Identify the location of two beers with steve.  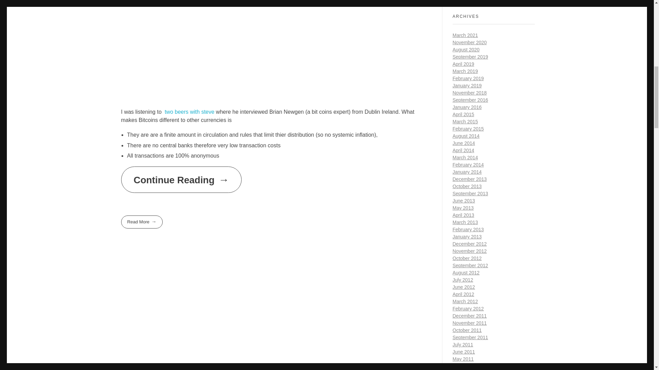
(189, 112).